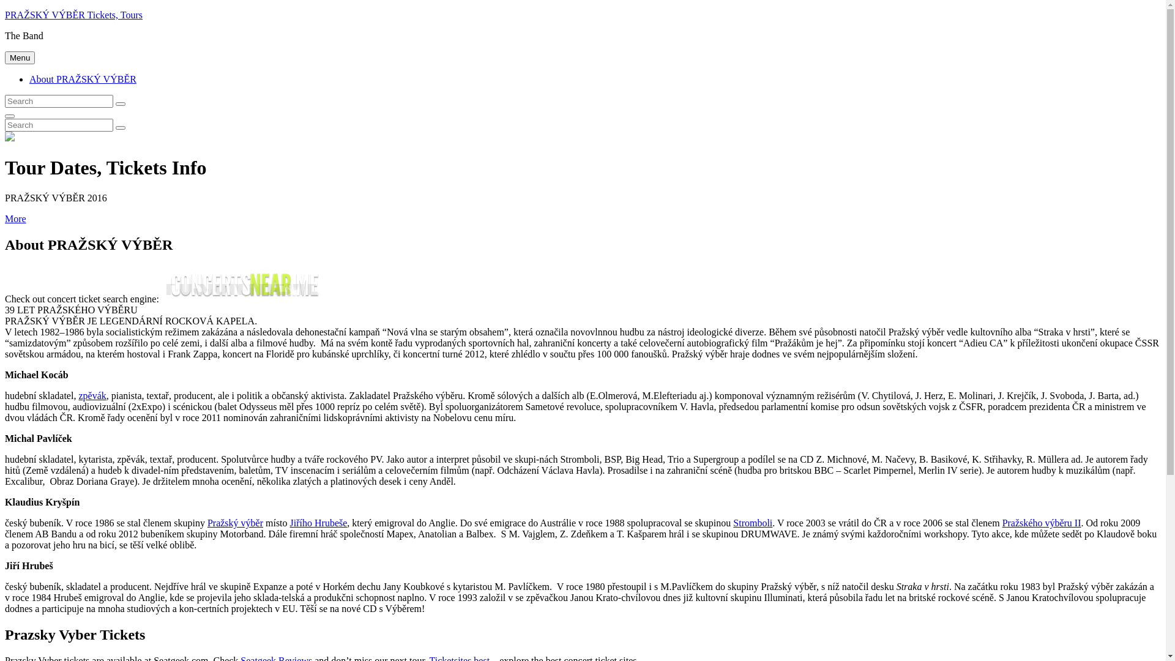 Image resolution: width=1175 pixels, height=661 pixels. What do you see at coordinates (10, 116) in the screenshot?
I see `Search` at bounding box center [10, 116].